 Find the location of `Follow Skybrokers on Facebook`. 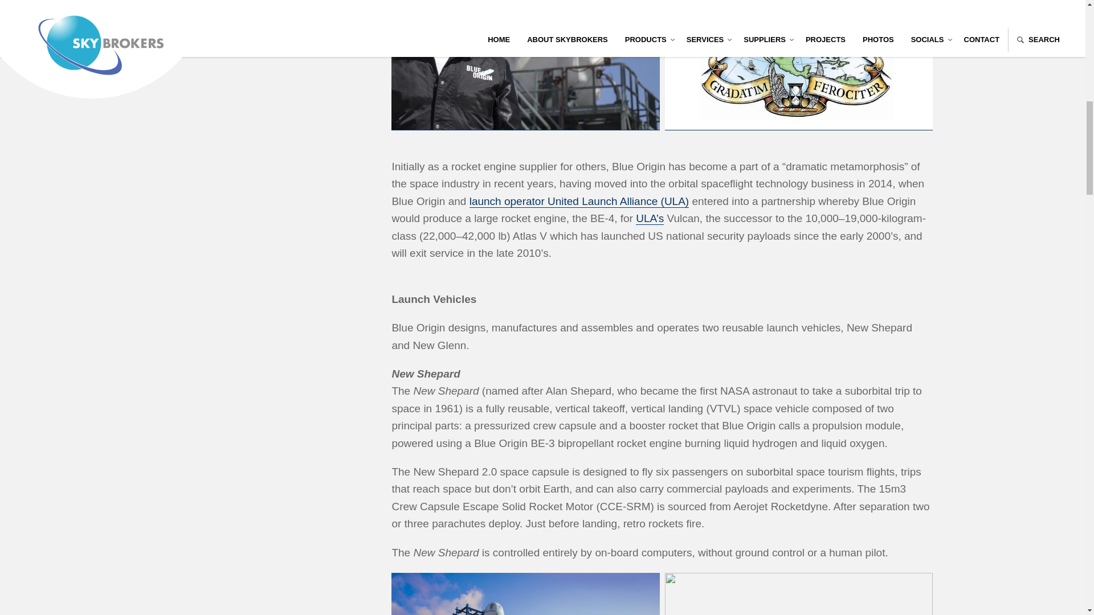

Follow Skybrokers on Facebook is located at coordinates (162, 3).